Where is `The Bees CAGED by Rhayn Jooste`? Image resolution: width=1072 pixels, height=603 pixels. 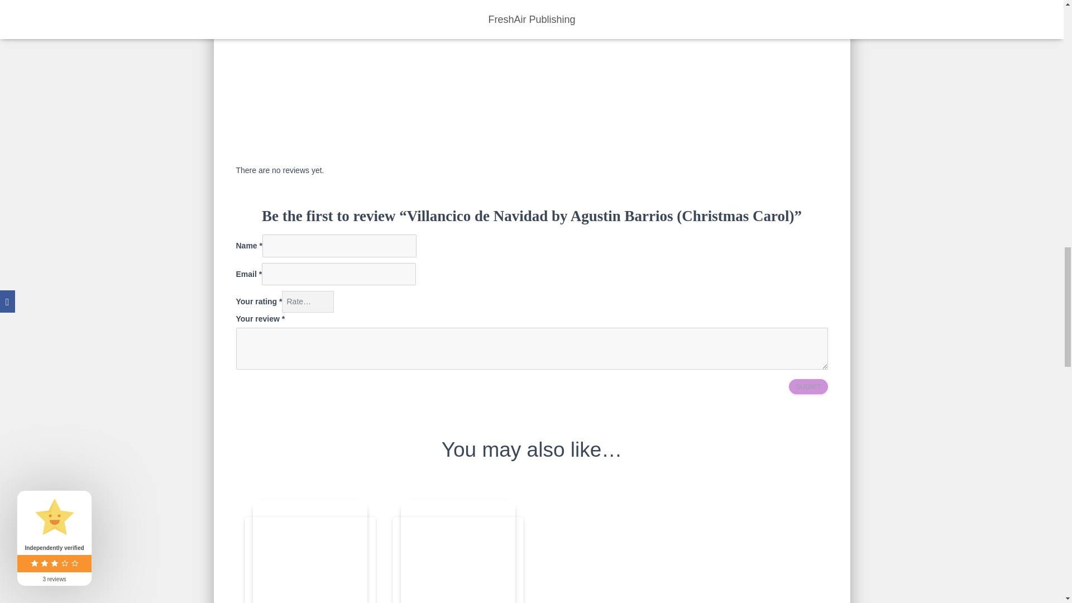 The Bees CAGED by Rhayn Jooste is located at coordinates (309, 552).